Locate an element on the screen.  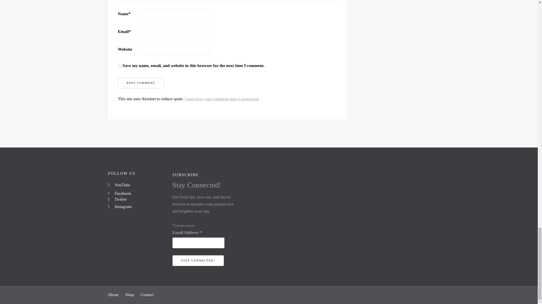
Stay Connected! is located at coordinates (198, 261).